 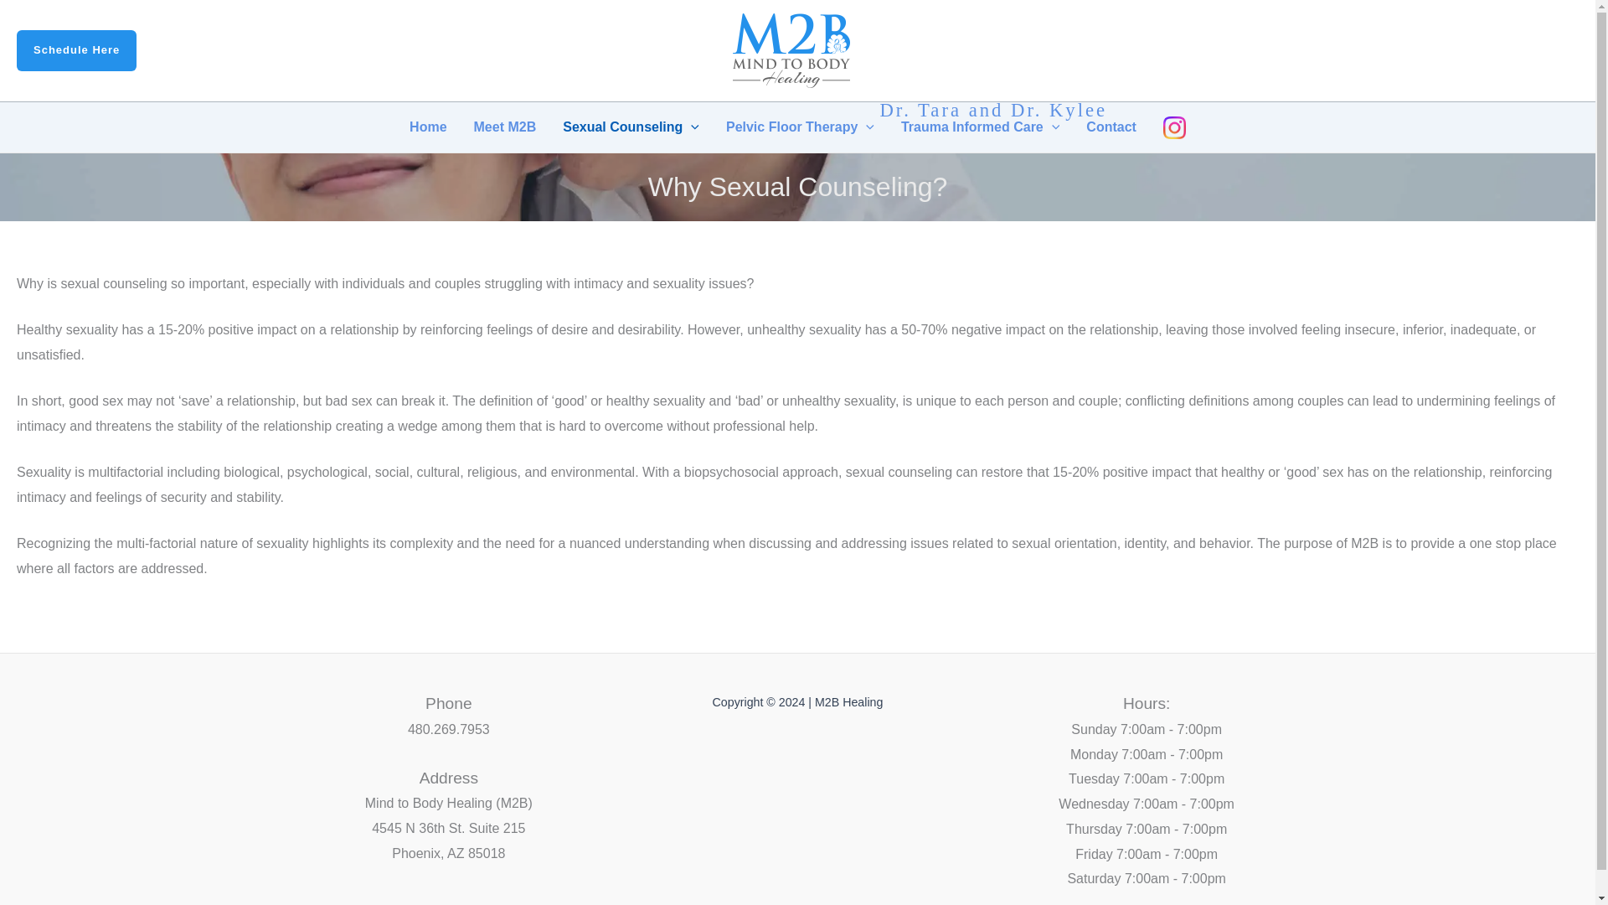 I want to click on Meet M2B, so click(x=504, y=127).